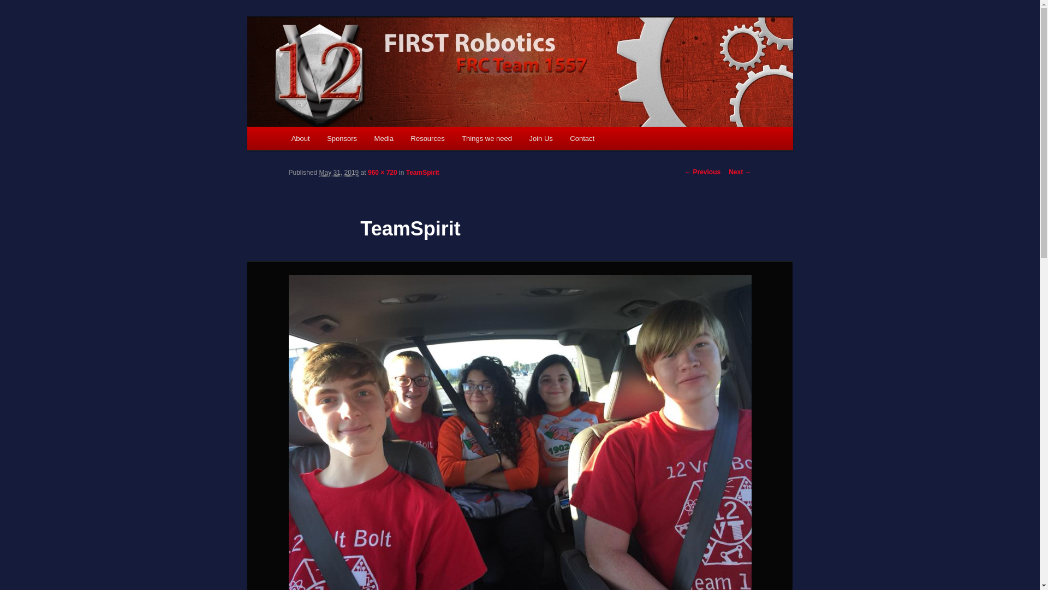 This screenshot has height=590, width=1048. Describe the element at coordinates (582, 139) in the screenshot. I see `Contact` at that location.